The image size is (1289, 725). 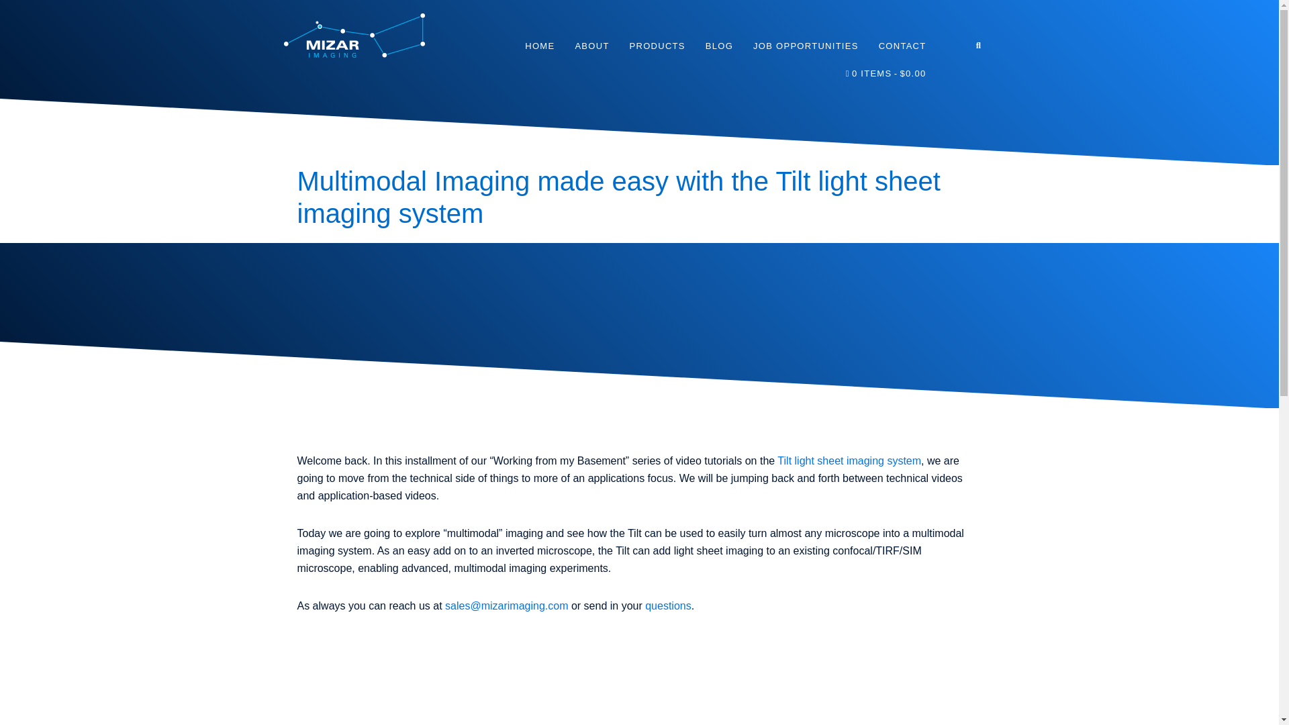 I want to click on HOME, so click(x=539, y=46).